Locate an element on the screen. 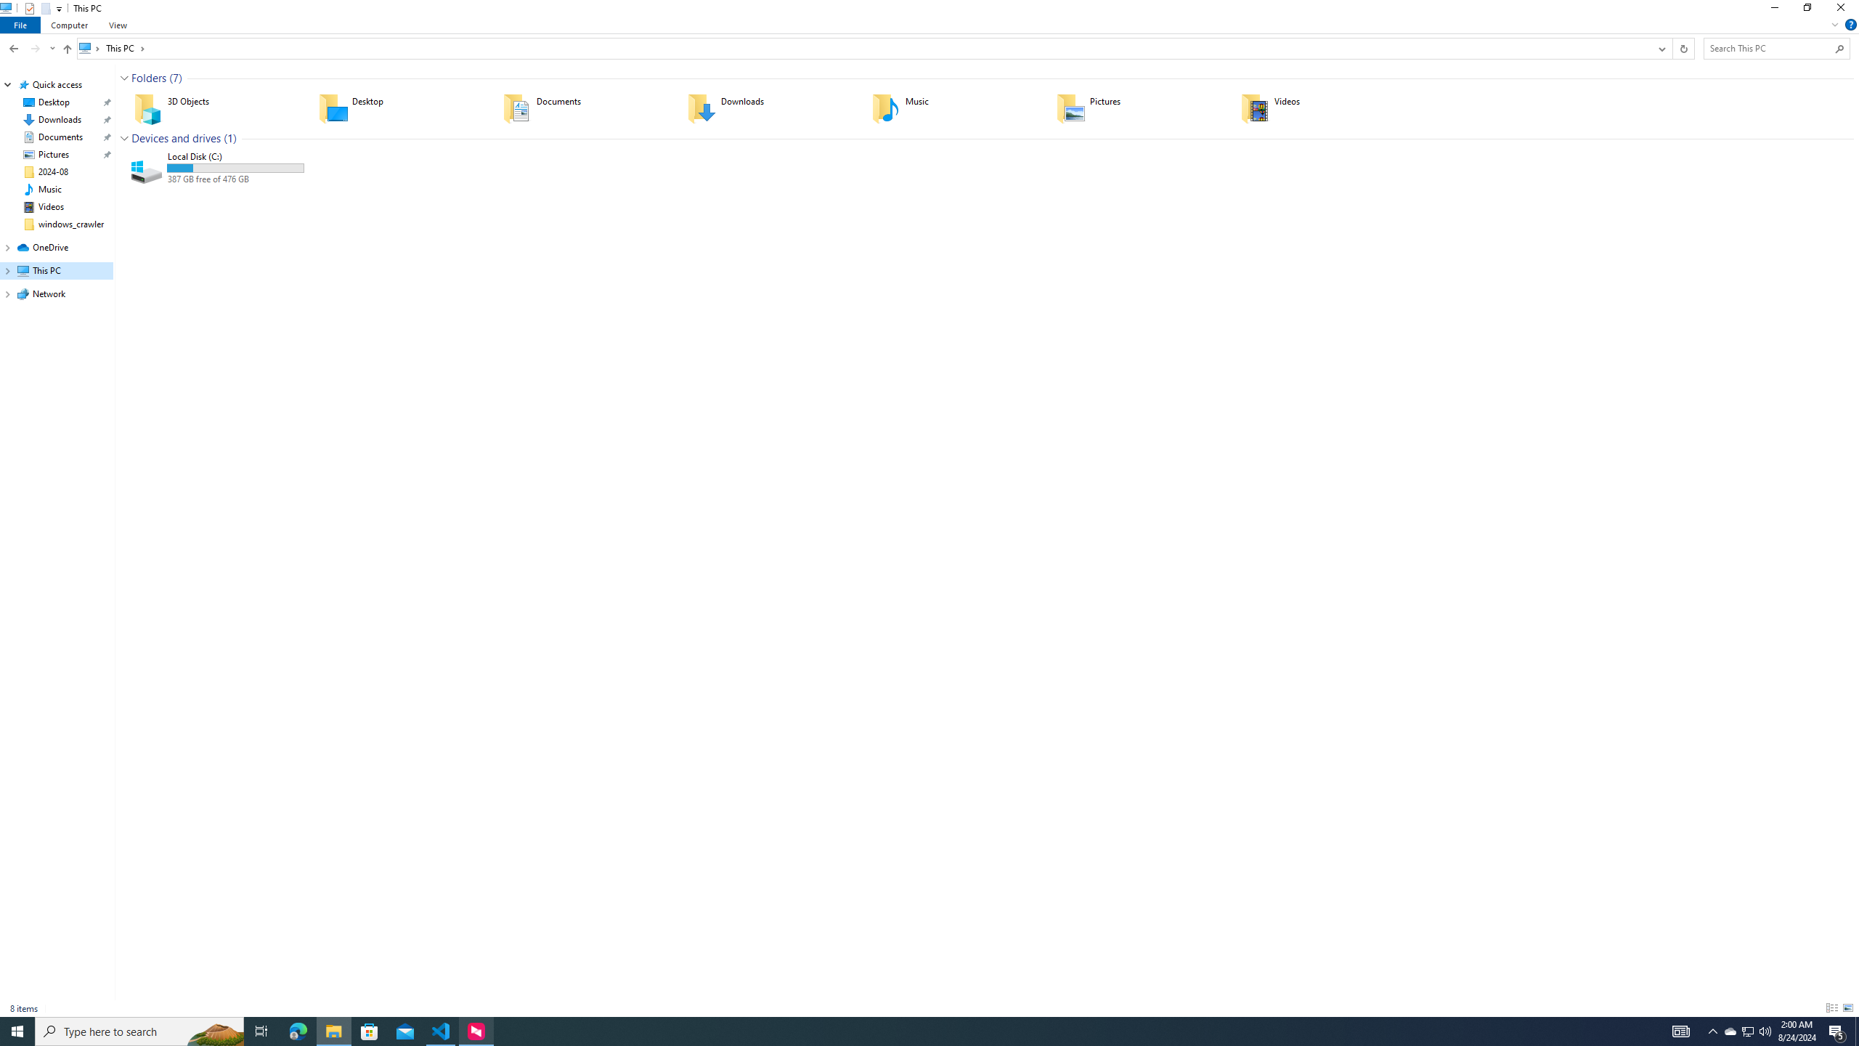 Image resolution: width=1859 pixels, height=1046 pixels. Available space is located at coordinates (235, 179).